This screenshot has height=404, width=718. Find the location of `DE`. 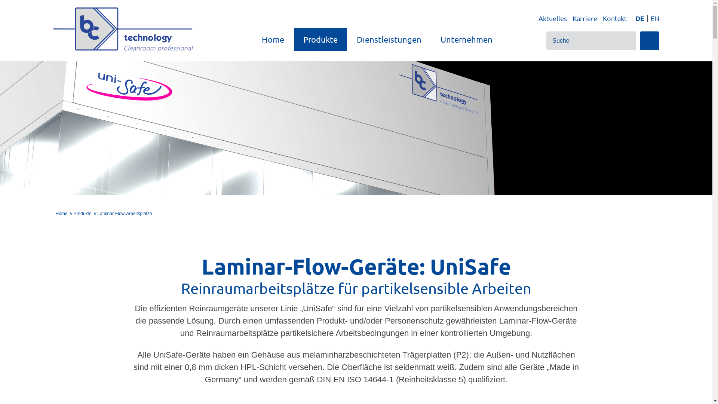

DE is located at coordinates (640, 18).